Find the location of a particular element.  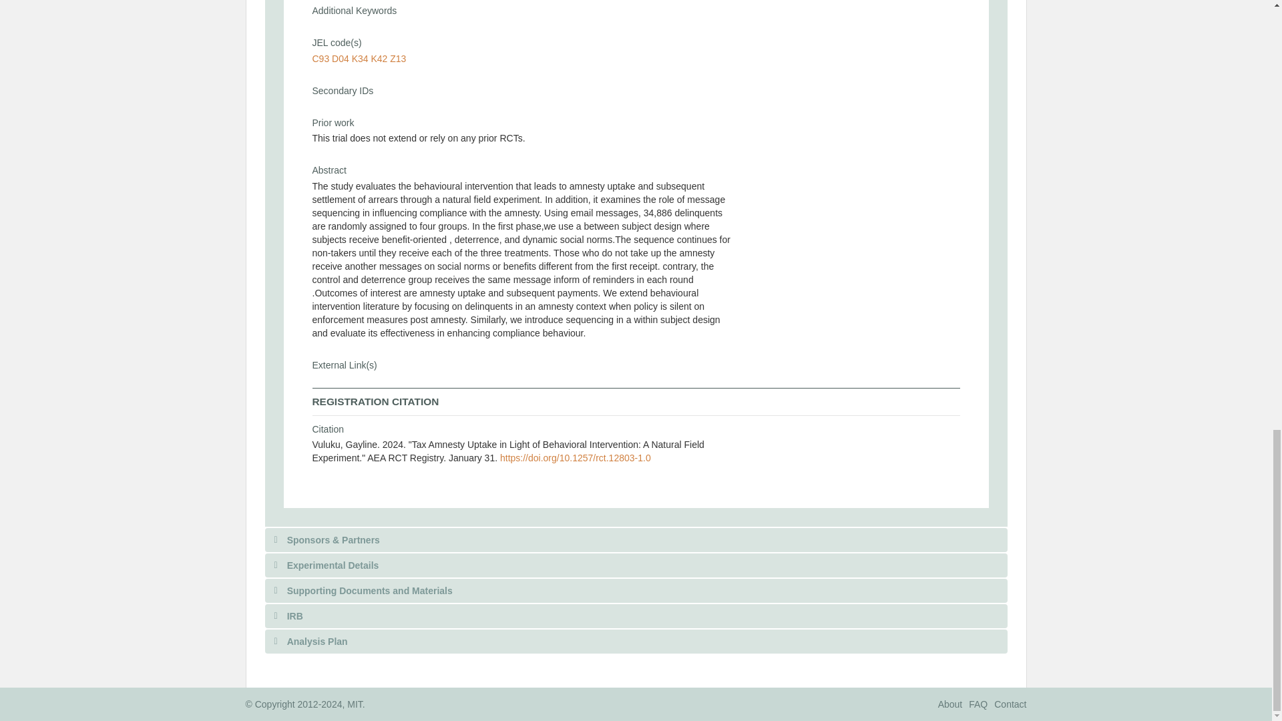

About is located at coordinates (950, 704).